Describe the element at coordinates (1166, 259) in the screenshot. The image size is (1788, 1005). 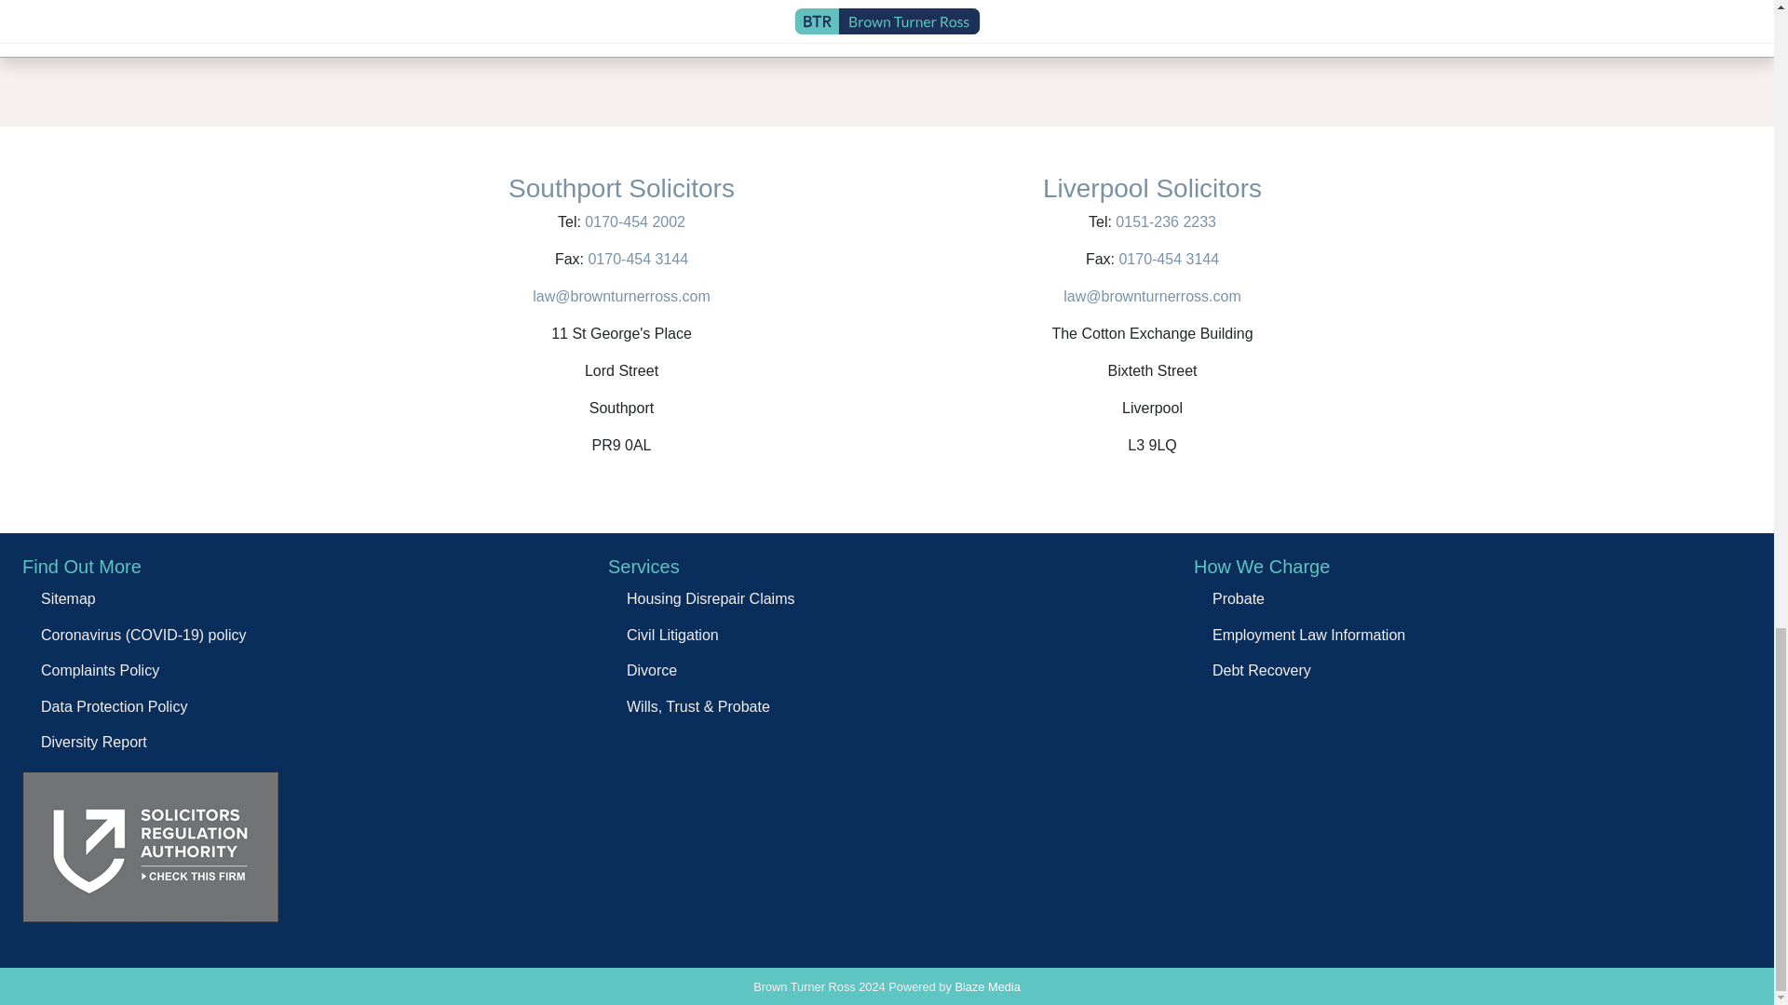
I see `0170-454 3144` at that location.